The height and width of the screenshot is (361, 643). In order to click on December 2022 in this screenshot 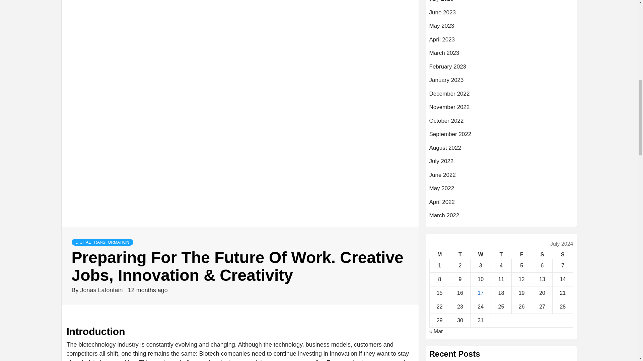, I will do `click(501, 96)`.